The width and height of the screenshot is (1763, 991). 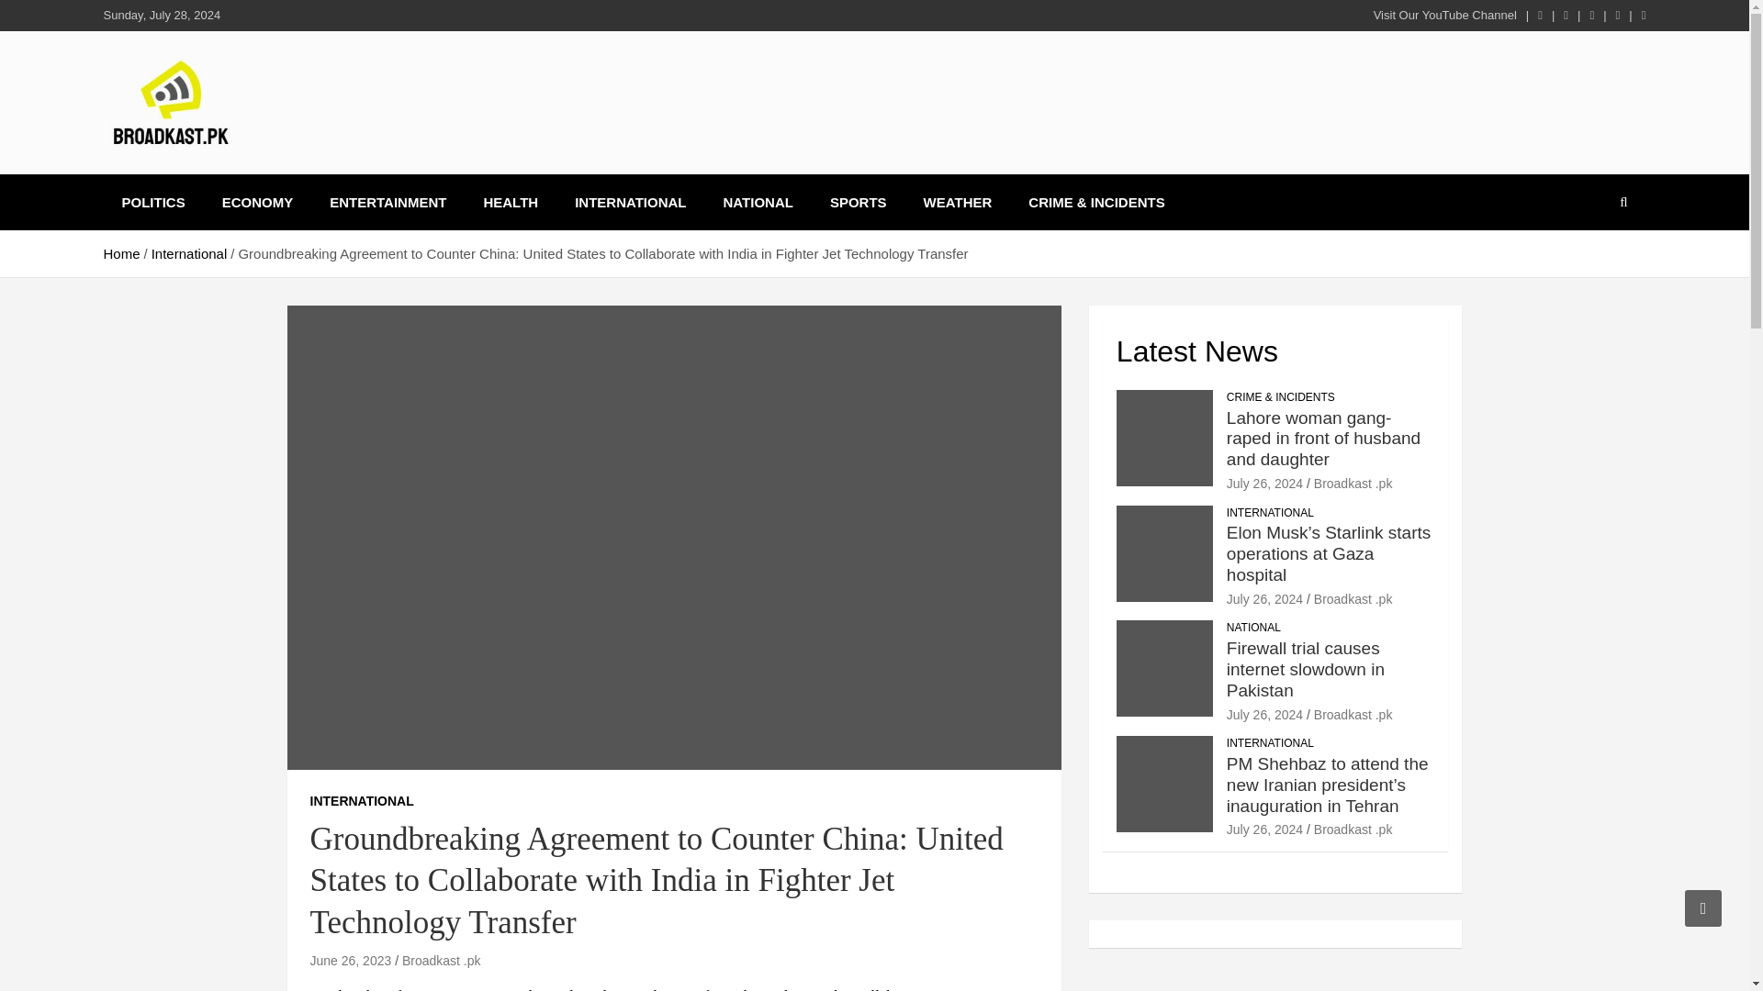 What do you see at coordinates (1270, 513) in the screenshot?
I see `INTERNATIONAL` at bounding box center [1270, 513].